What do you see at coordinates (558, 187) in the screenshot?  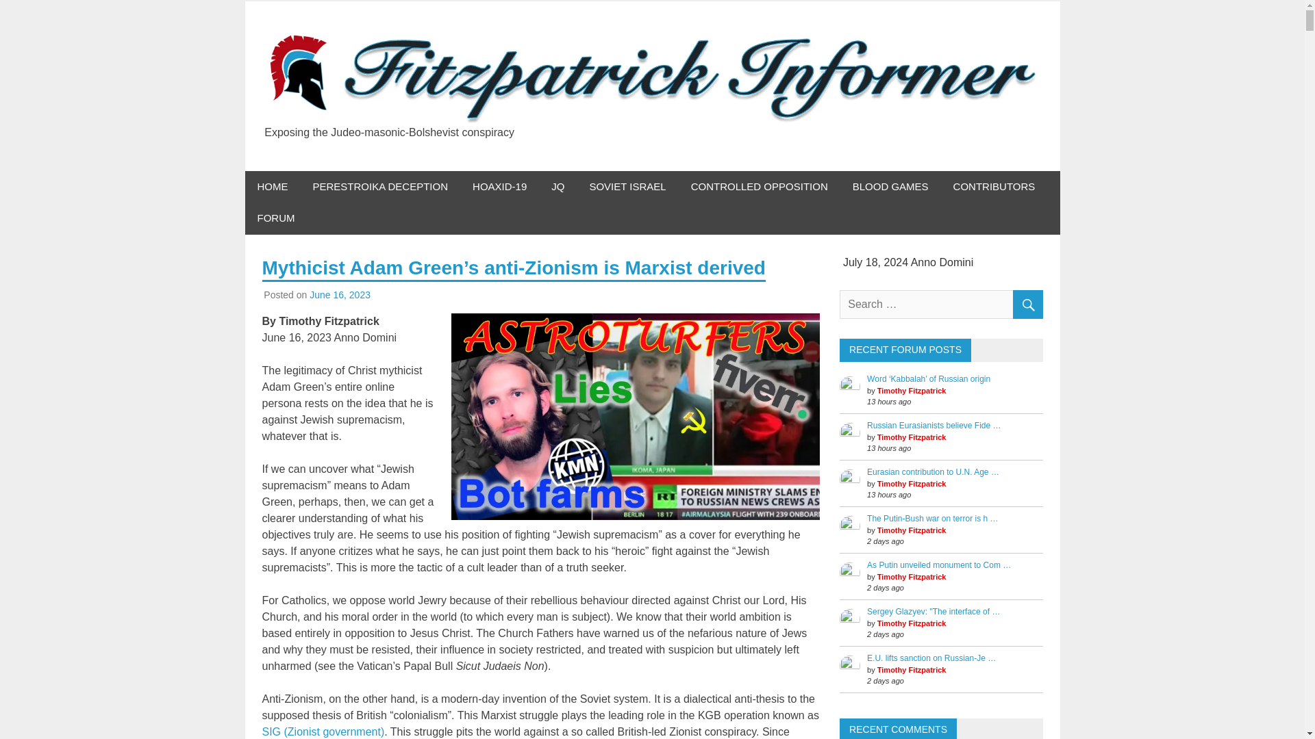 I see `JQ` at bounding box center [558, 187].